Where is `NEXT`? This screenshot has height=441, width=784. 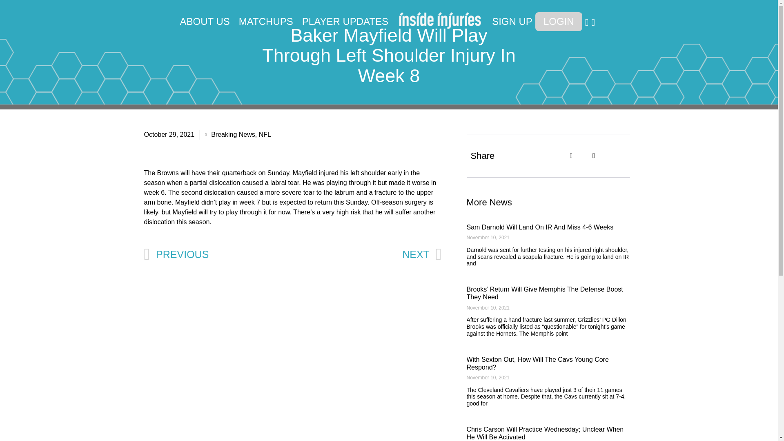 NEXT is located at coordinates (421, 255).